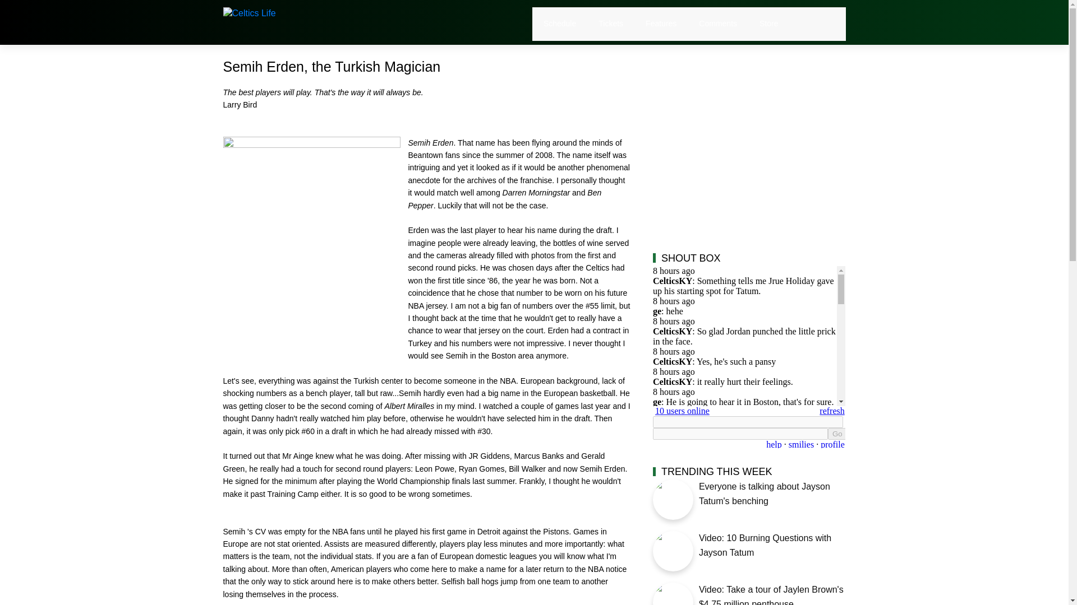 This screenshot has height=605, width=1077. Describe the element at coordinates (661, 24) in the screenshot. I see `Features` at that location.